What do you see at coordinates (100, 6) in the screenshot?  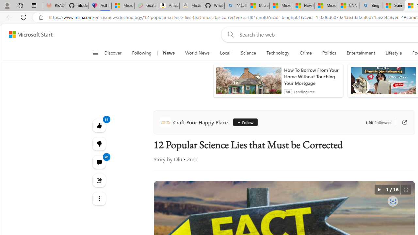 I see `Asthma Inhalers: Names and Types` at bounding box center [100, 6].